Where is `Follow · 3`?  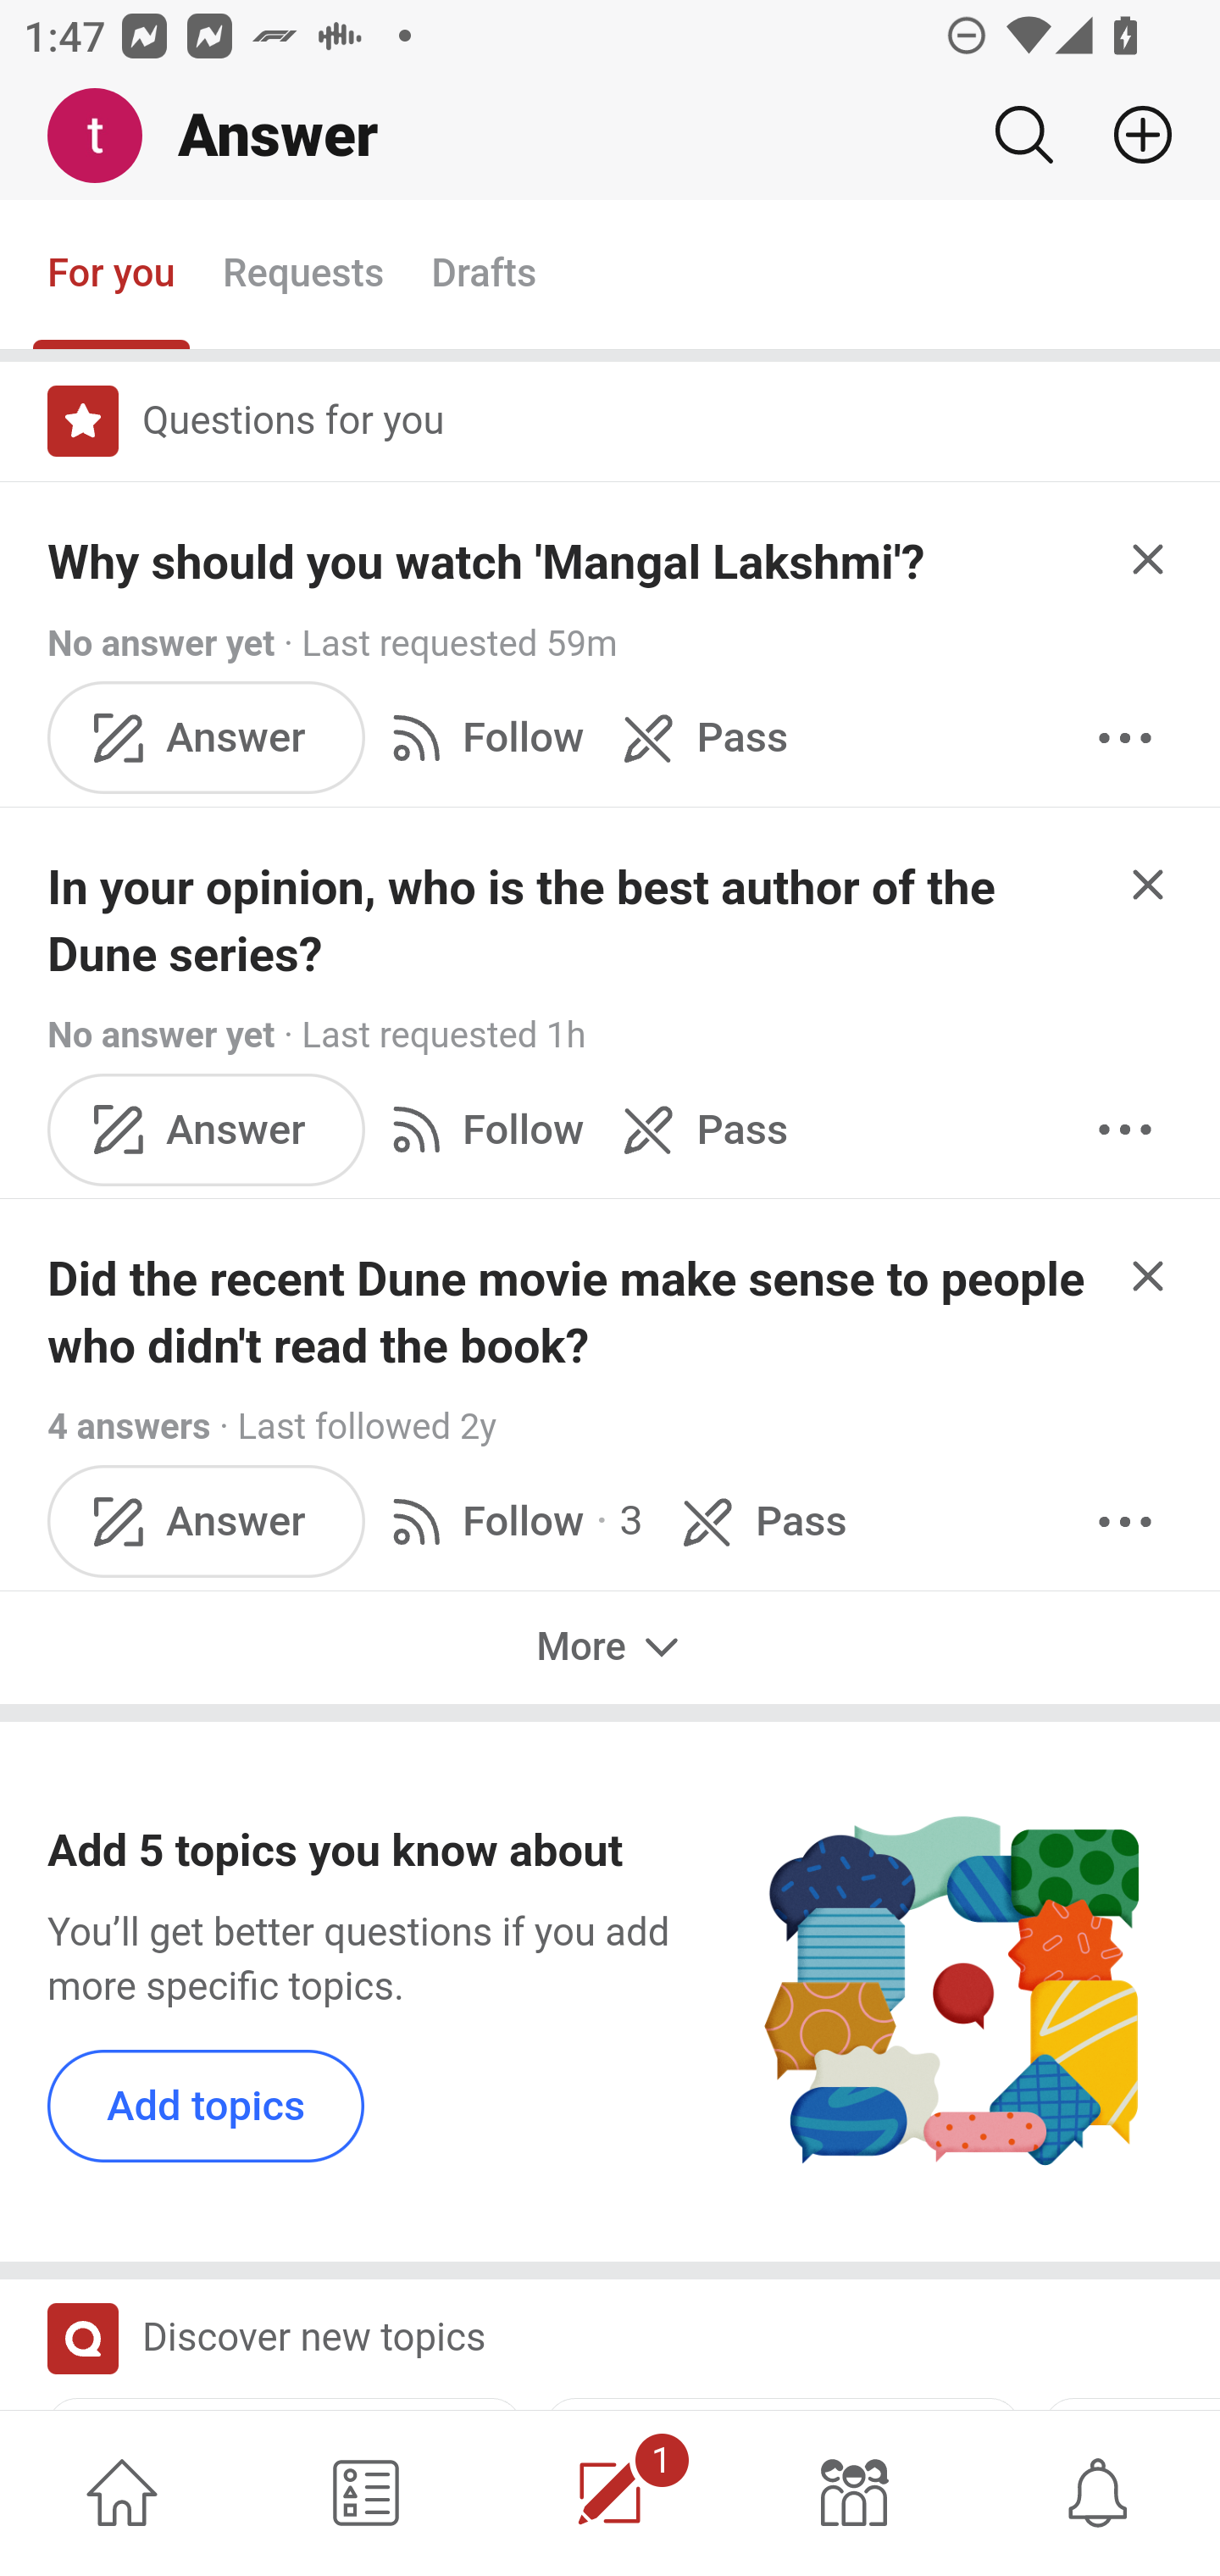
Follow · 3 is located at coordinates (512, 1520).